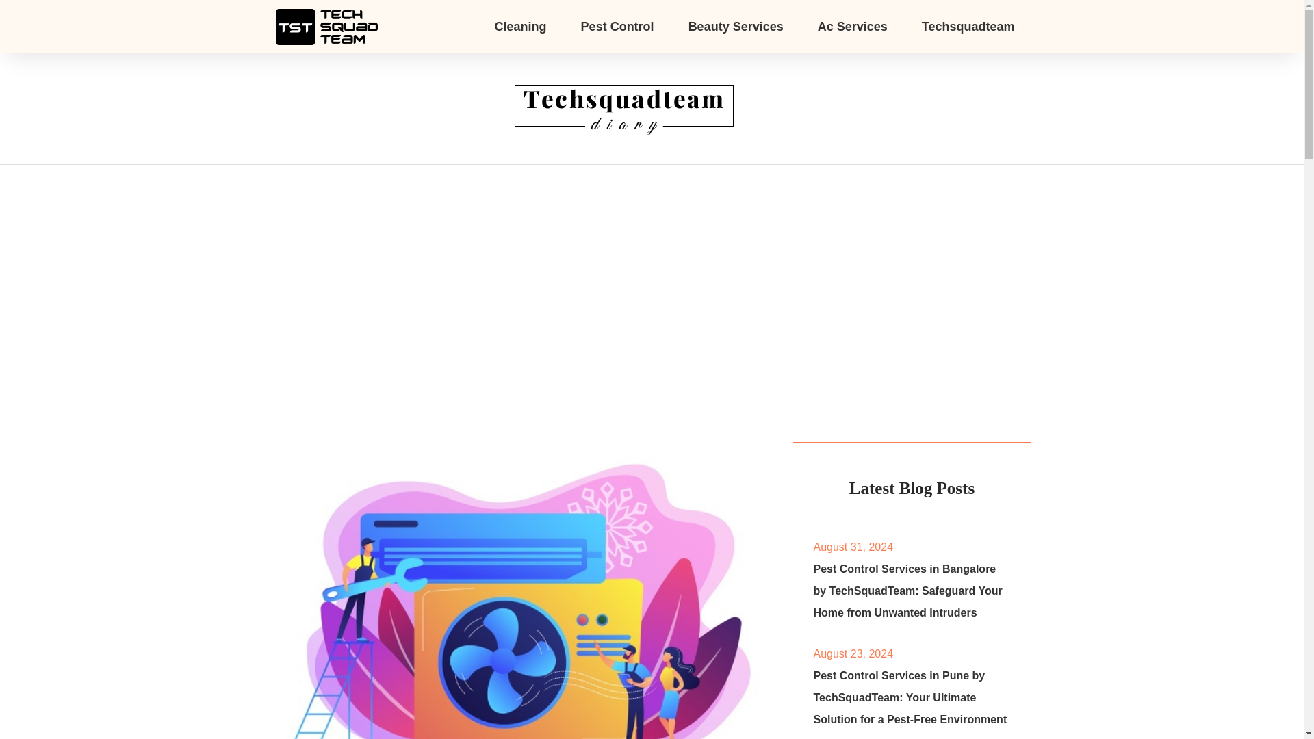 The width and height of the screenshot is (1314, 739). Describe the element at coordinates (736, 26) in the screenshot. I see `Beauty Services` at that location.